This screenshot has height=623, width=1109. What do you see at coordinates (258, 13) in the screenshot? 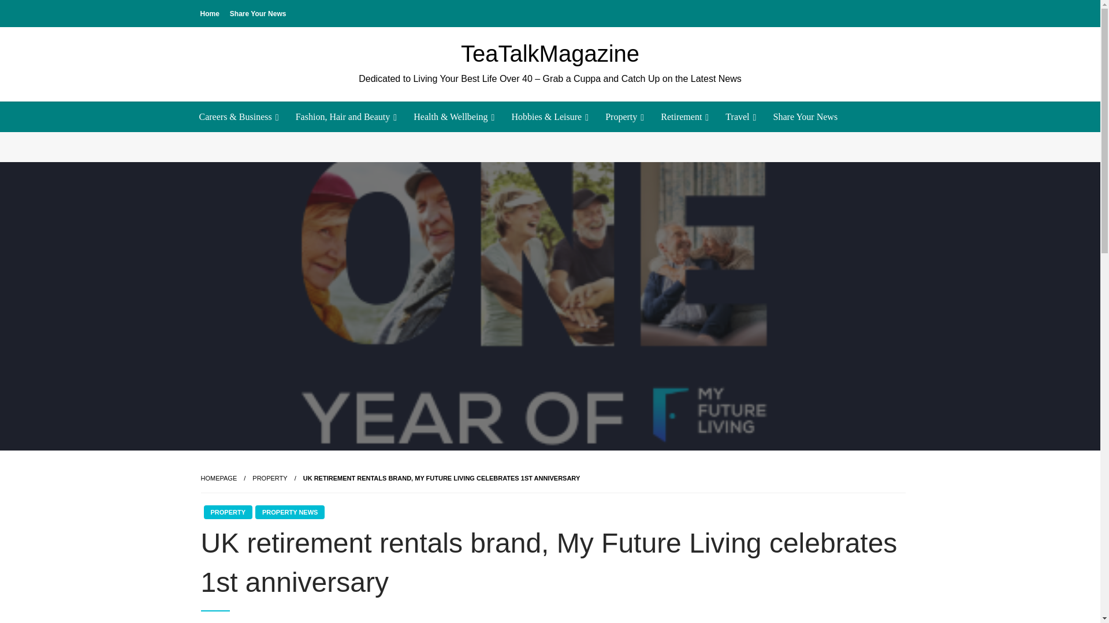
I see `Share Your News` at bounding box center [258, 13].